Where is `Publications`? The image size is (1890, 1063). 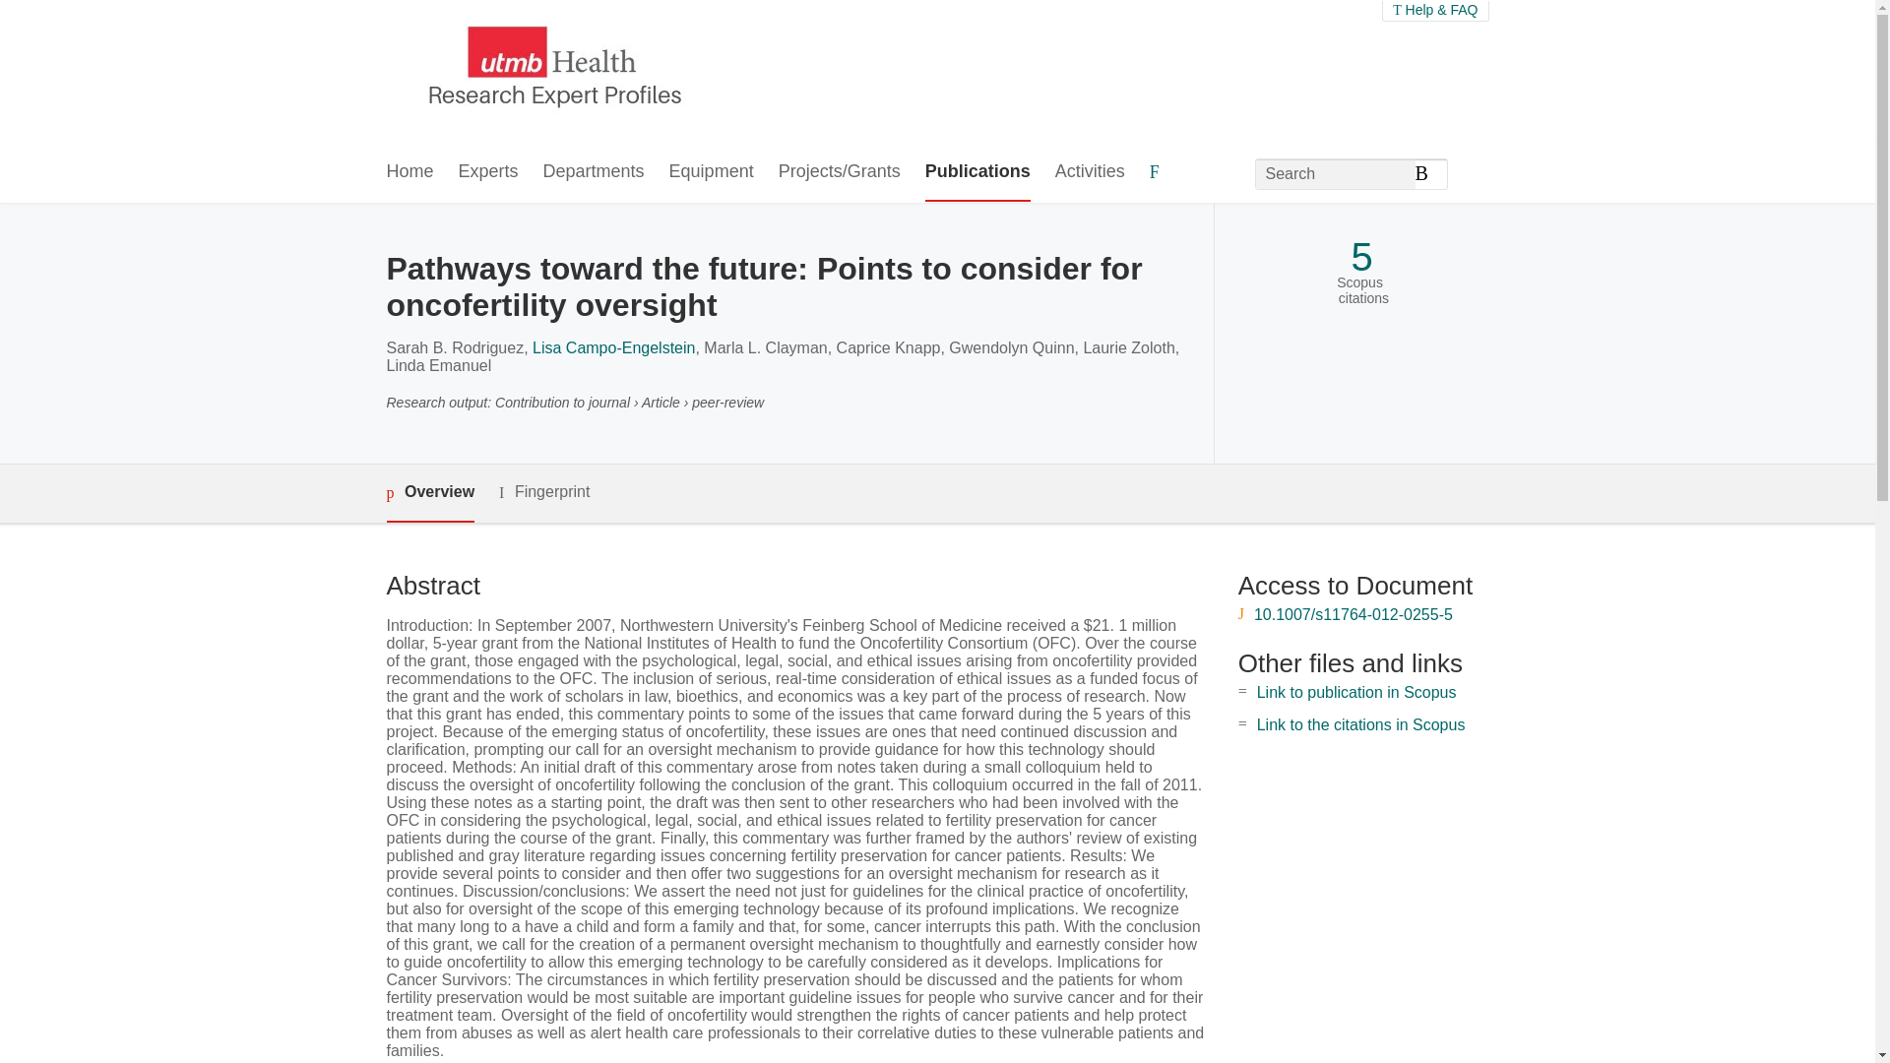
Publications is located at coordinates (977, 172).